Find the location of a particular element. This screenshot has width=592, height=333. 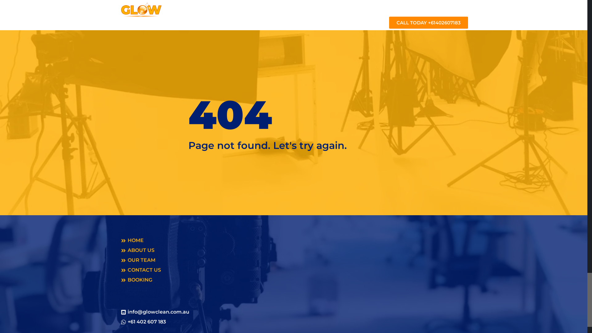

BOOKING is located at coordinates (294, 280).